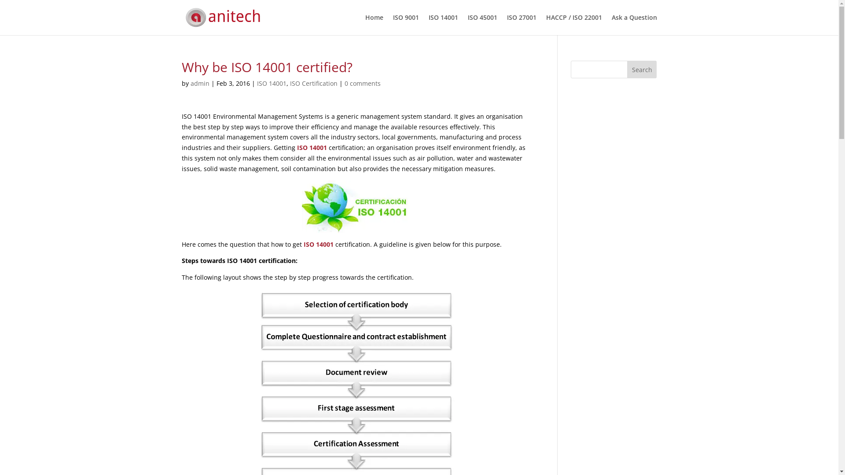 The image size is (845, 475). I want to click on ISO Certification, so click(313, 84).